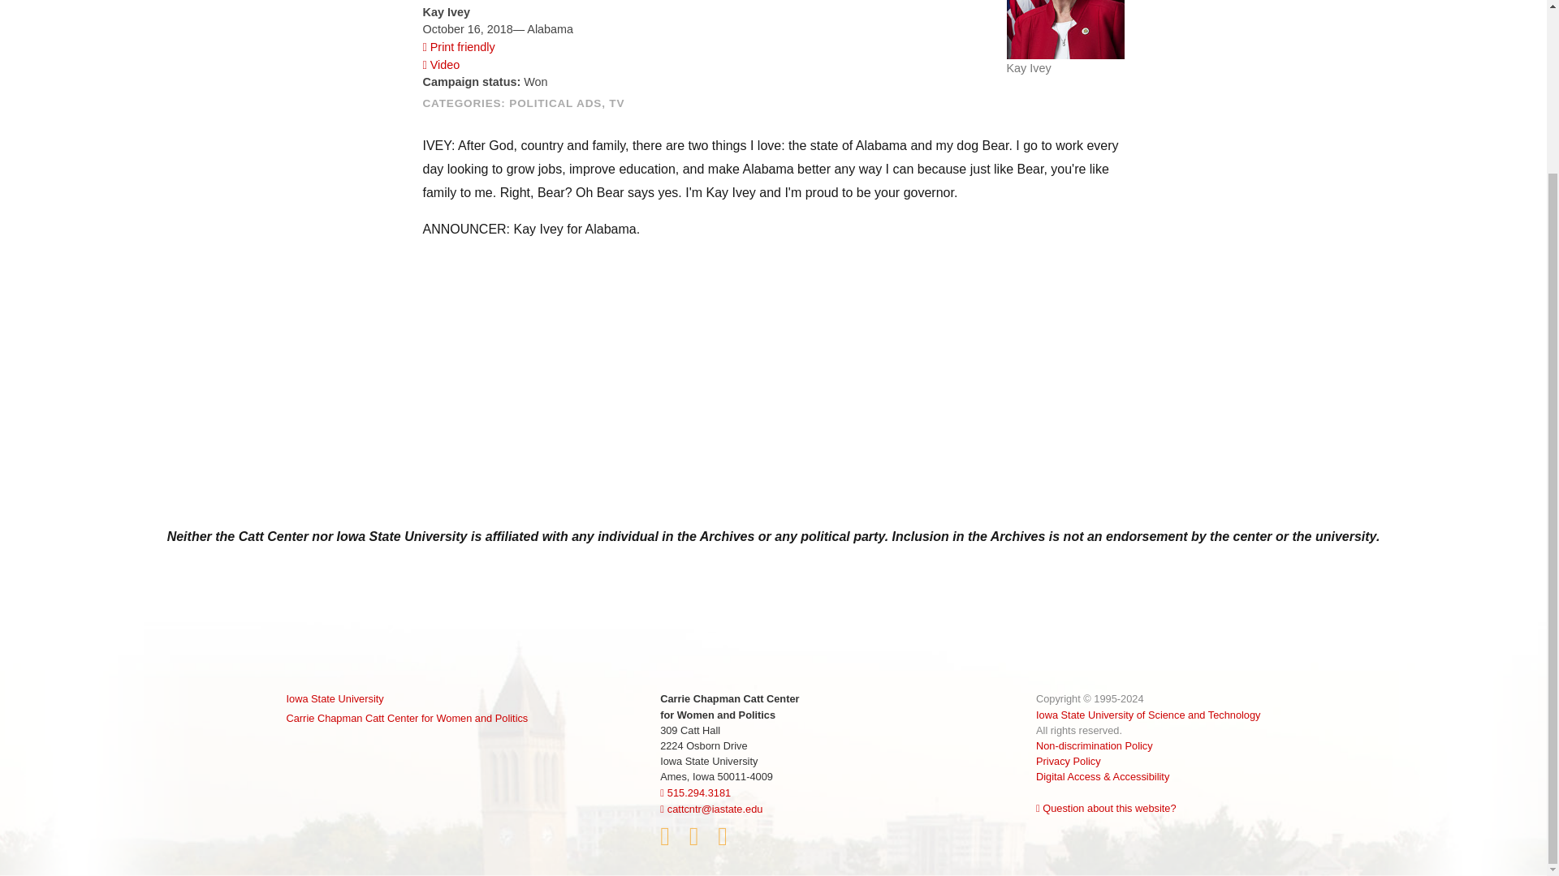 This screenshot has width=1559, height=876. I want to click on Iowa State University, so click(406, 698).